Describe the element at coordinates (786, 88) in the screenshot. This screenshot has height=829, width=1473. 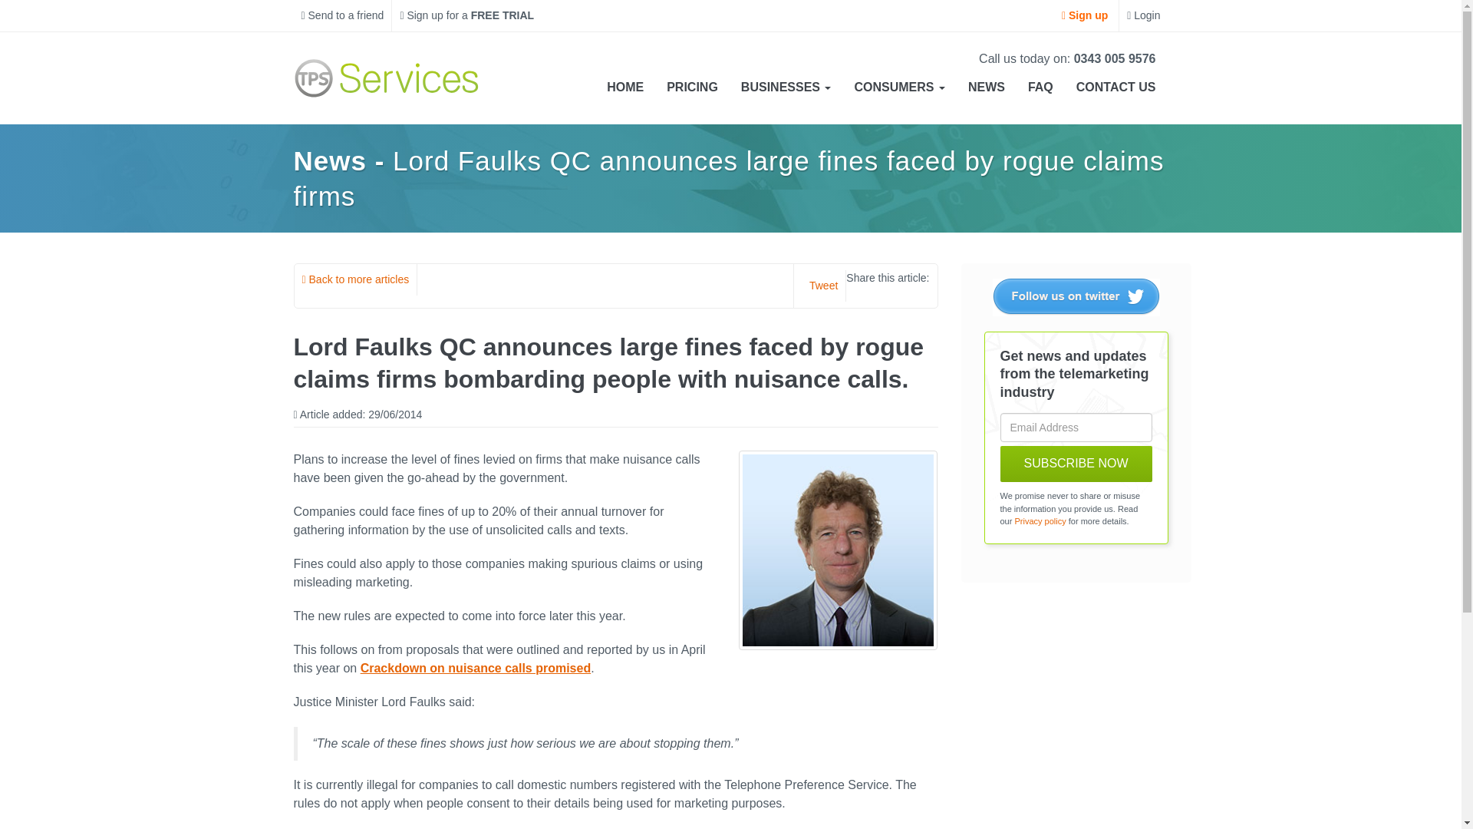
I see `BUSINESSES` at that location.